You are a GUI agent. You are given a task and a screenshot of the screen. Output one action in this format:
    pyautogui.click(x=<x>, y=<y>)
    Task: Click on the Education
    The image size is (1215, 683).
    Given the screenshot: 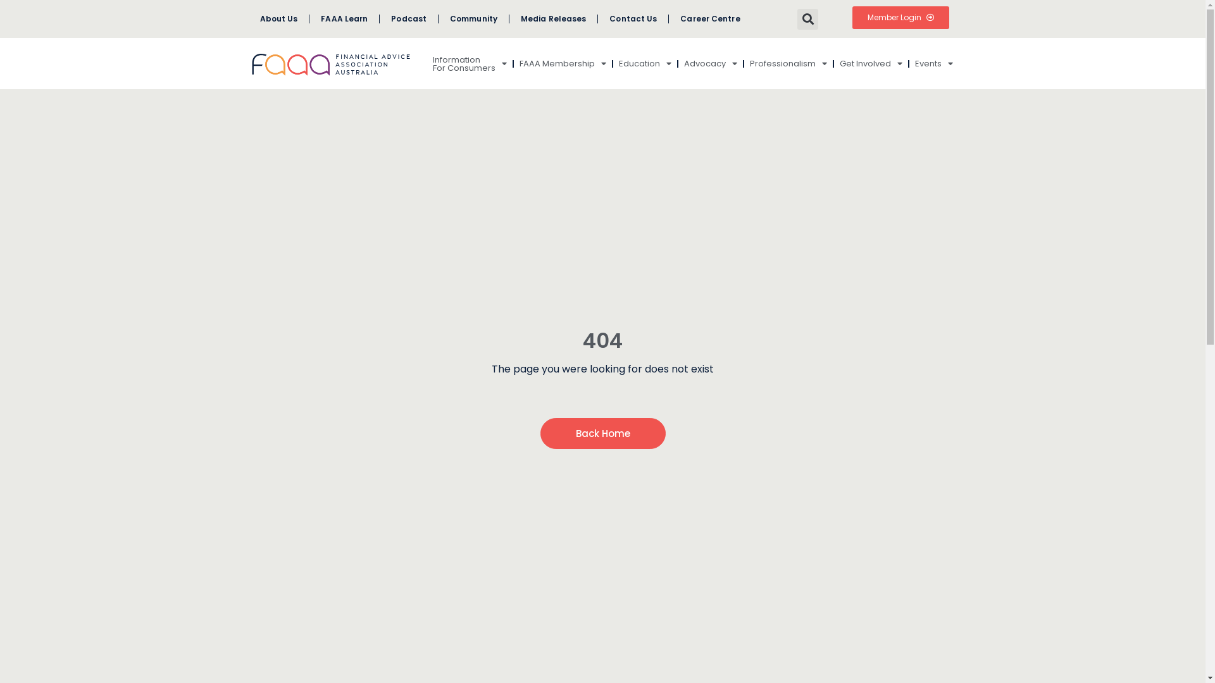 What is the action you would take?
    pyautogui.click(x=645, y=64)
    